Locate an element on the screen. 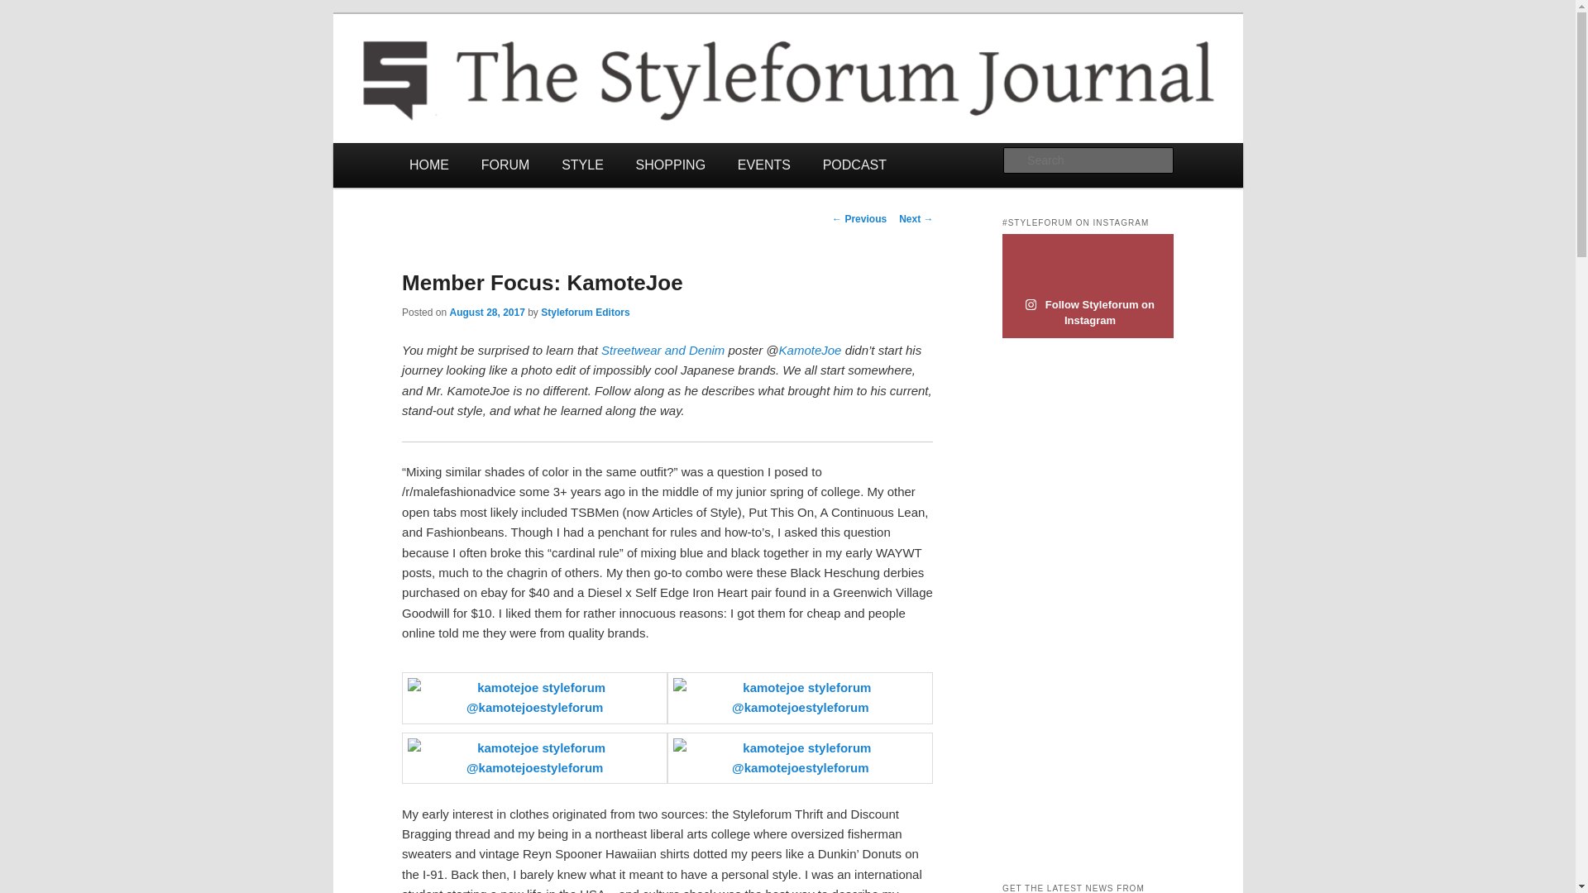 The height and width of the screenshot is (893, 1588). View all posts by Styleforum Editors is located at coordinates (585, 313).